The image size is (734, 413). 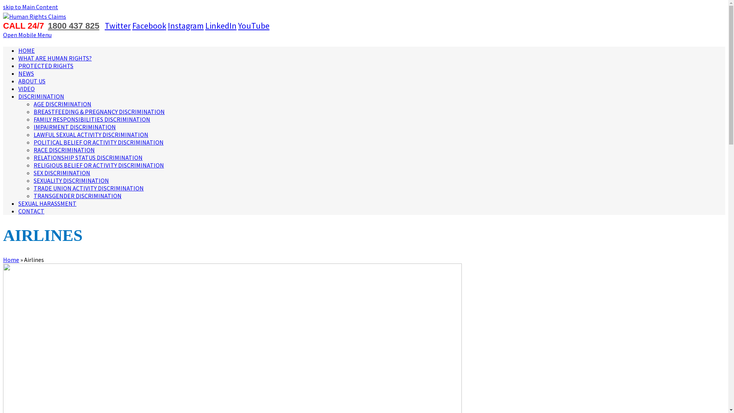 What do you see at coordinates (118, 26) in the screenshot?
I see `Twitter` at bounding box center [118, 26].